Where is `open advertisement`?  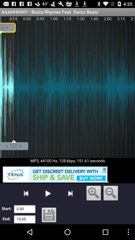 open advertisement is located at coordinates (67, 173).